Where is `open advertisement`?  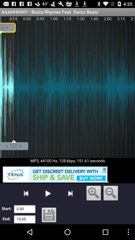 open advertisement is located at coordinates (67, 173).